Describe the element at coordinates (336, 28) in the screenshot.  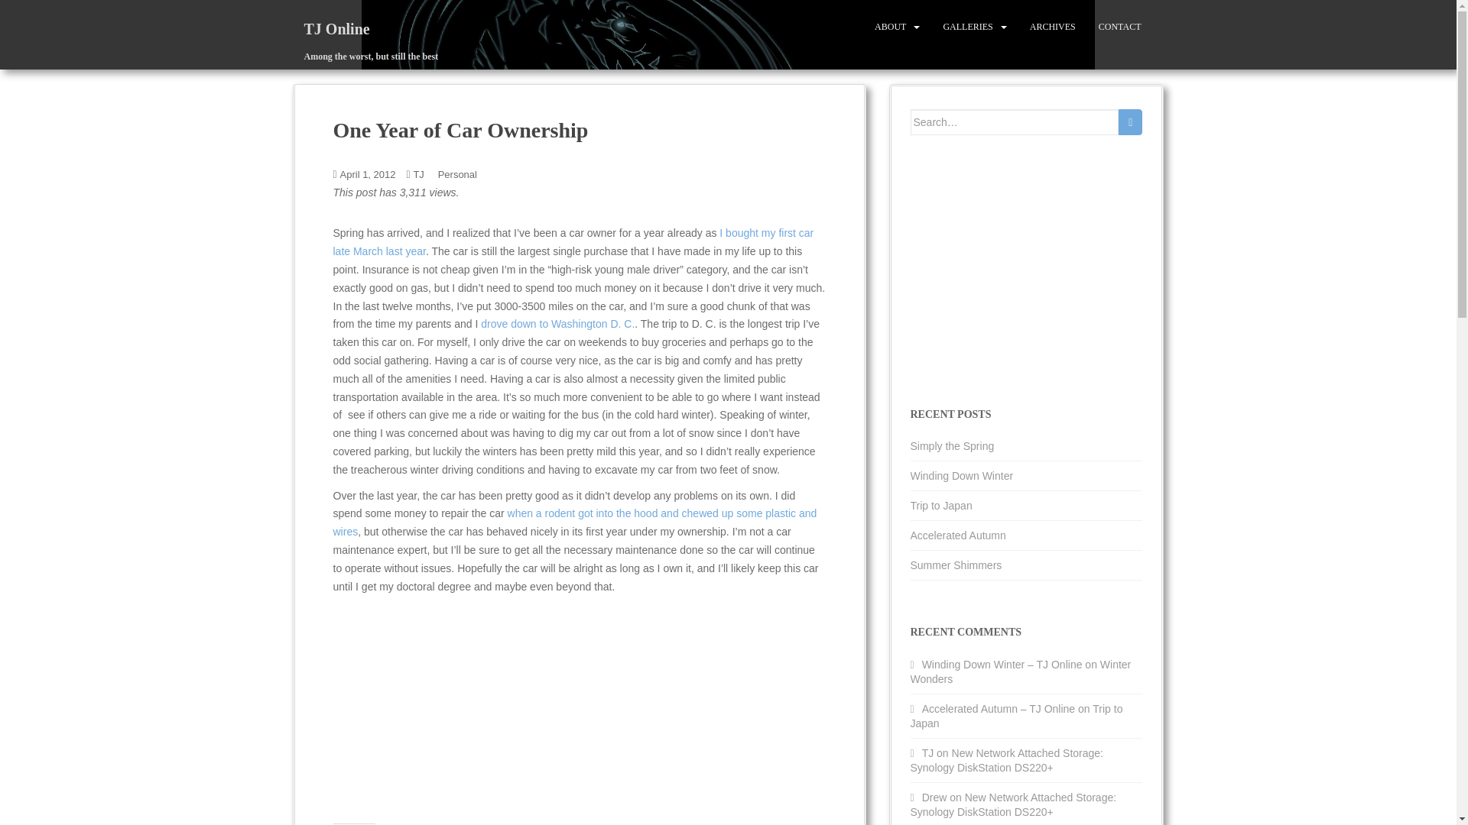
I see `TJ Online` at that location.